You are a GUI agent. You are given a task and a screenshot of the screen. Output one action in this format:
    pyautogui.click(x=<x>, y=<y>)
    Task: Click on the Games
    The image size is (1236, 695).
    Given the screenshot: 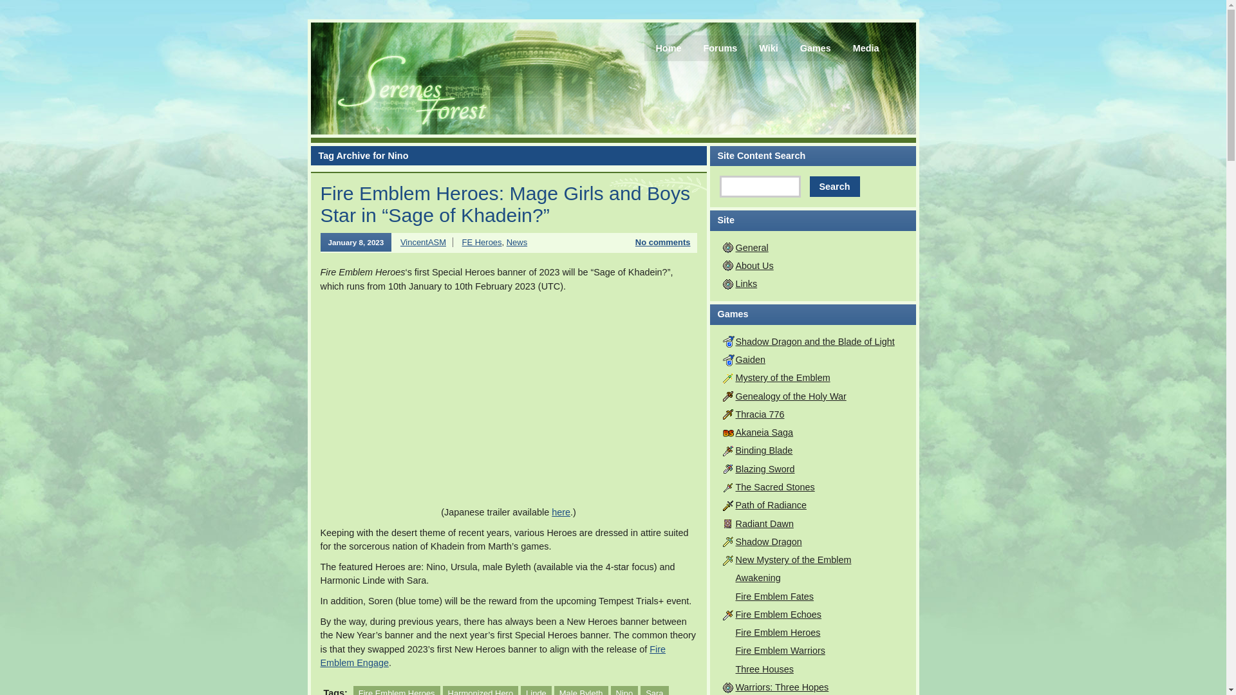 What is the action you would take?
    pyautogui.click(x=815, y=48)
    